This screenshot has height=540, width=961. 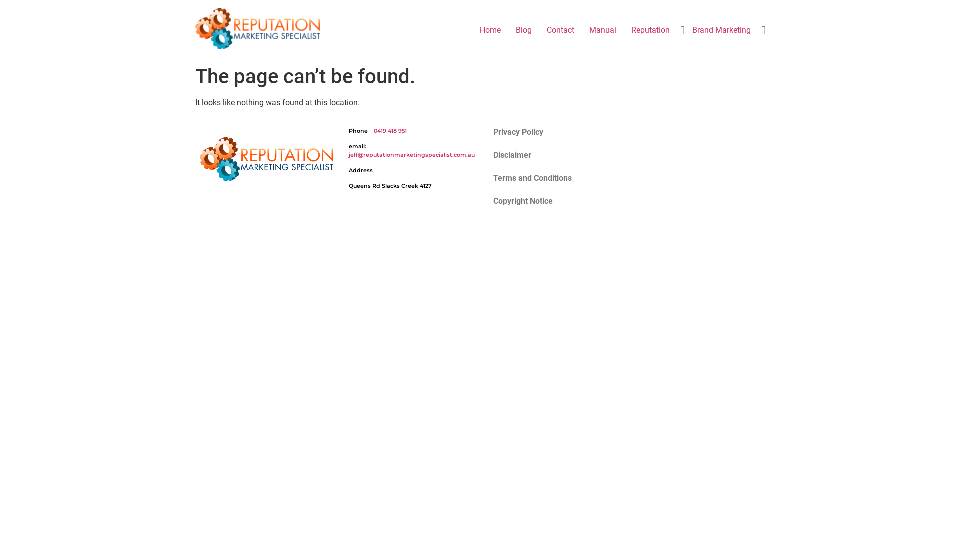 I want to click on Manual, so click(x=603, y=30).